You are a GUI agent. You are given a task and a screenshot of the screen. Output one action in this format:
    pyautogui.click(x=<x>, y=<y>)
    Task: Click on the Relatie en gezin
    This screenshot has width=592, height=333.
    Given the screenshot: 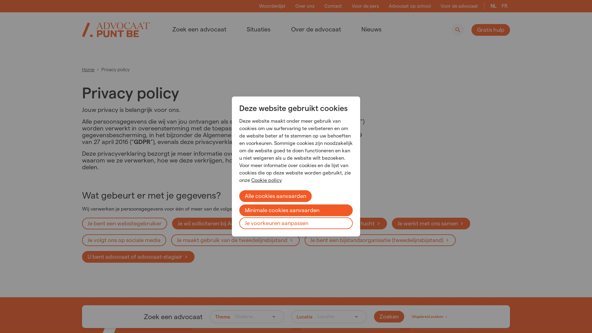 What is the action you would take?
    pyautogui.click(x=351, y=321)
    